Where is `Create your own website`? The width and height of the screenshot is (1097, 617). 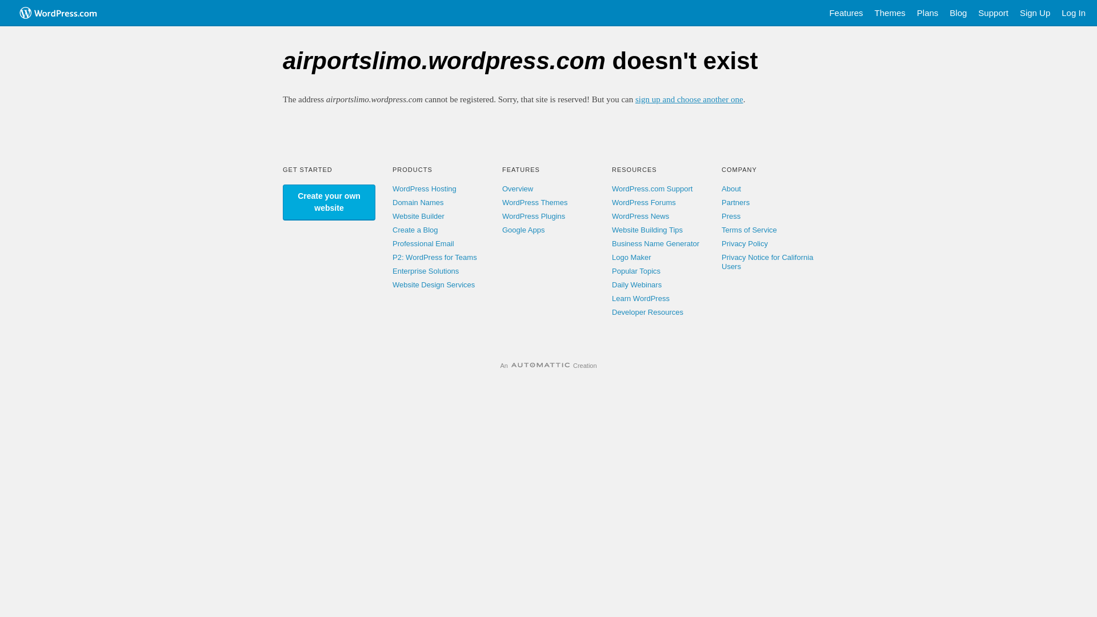
Create your own website is located at coordinates (329, 202).